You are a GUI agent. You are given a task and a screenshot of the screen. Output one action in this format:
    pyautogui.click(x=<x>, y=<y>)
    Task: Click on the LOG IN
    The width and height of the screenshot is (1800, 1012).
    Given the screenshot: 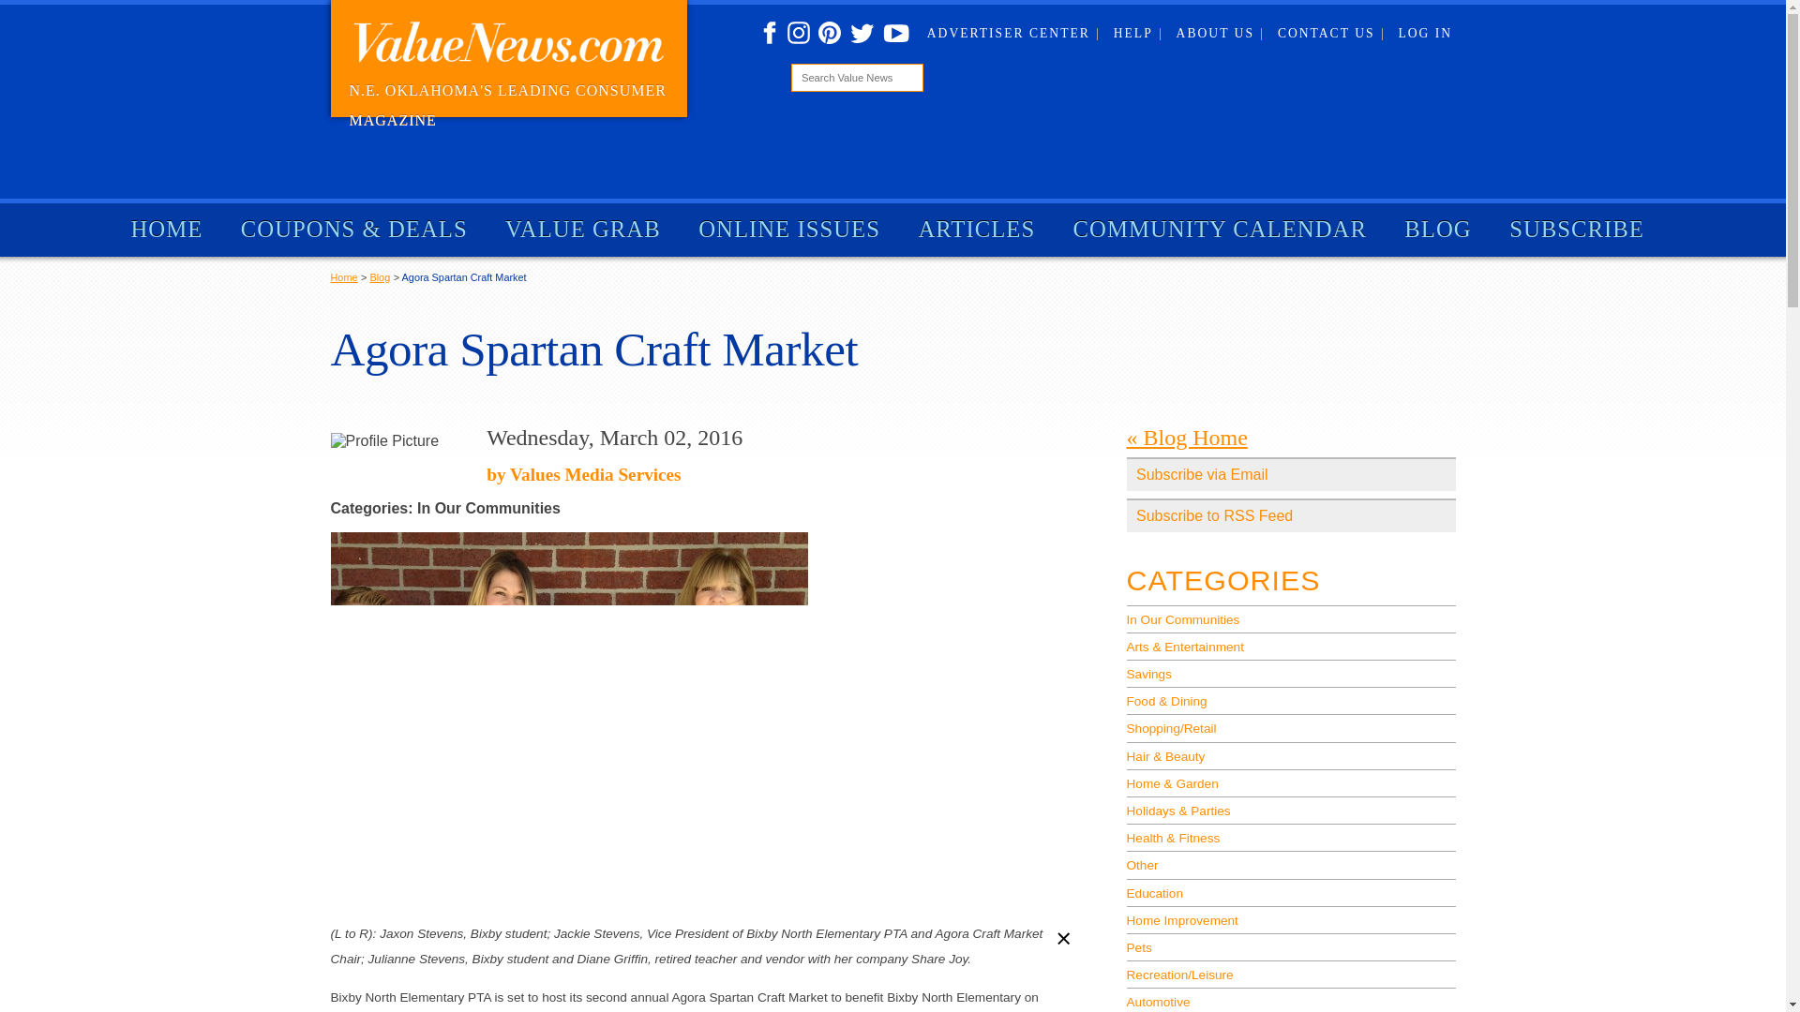 What is the action you would take?
    pyautogui.click(x=1425, y=34)
    